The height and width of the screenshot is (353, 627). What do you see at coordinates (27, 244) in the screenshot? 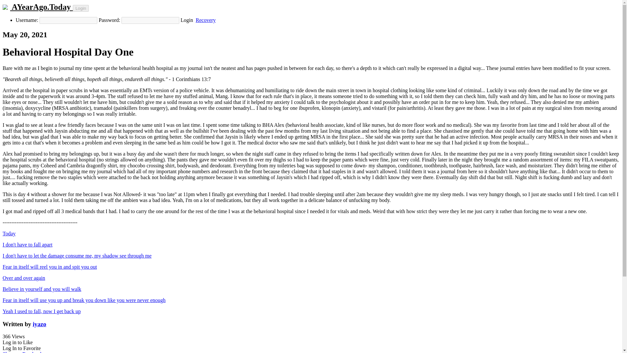
I see `I don't have to fall apart` at bounding box center [27, 244].